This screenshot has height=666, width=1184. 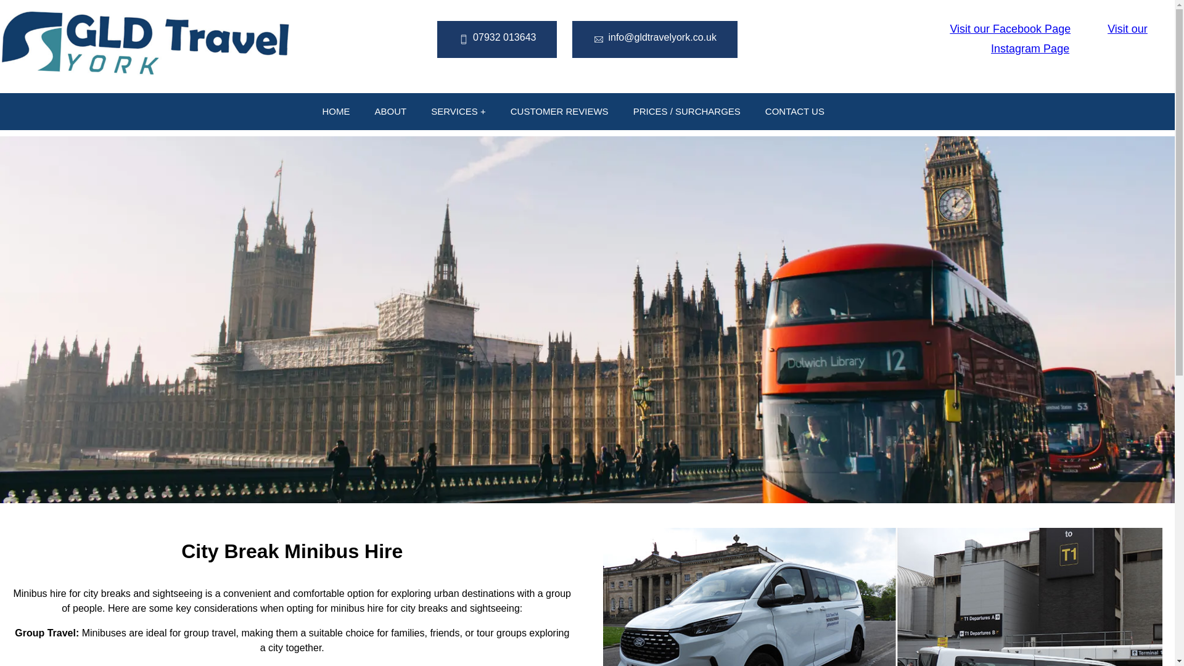 I want to click on CUSTOMER REVIEWS, so click(x=559, y=111).